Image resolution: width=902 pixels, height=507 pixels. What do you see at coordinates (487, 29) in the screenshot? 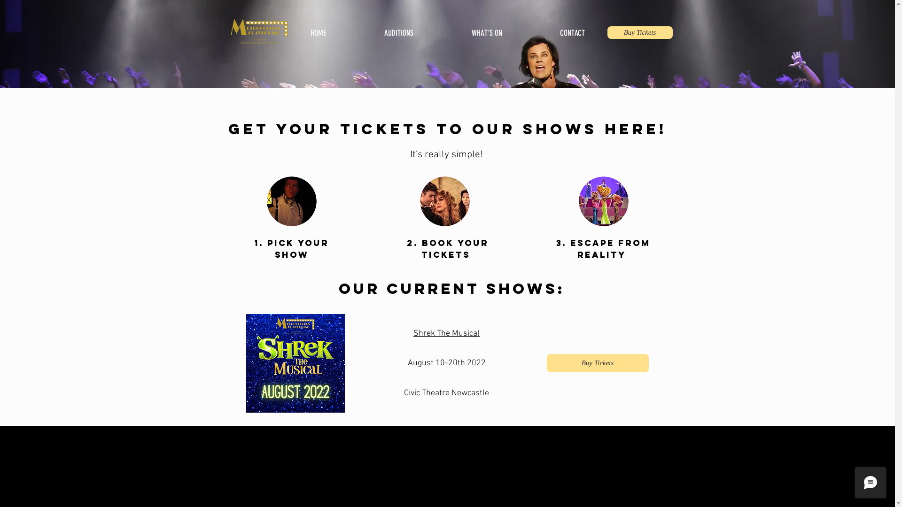
I see `WHAT'S ON` at bounding box center [487, 29].